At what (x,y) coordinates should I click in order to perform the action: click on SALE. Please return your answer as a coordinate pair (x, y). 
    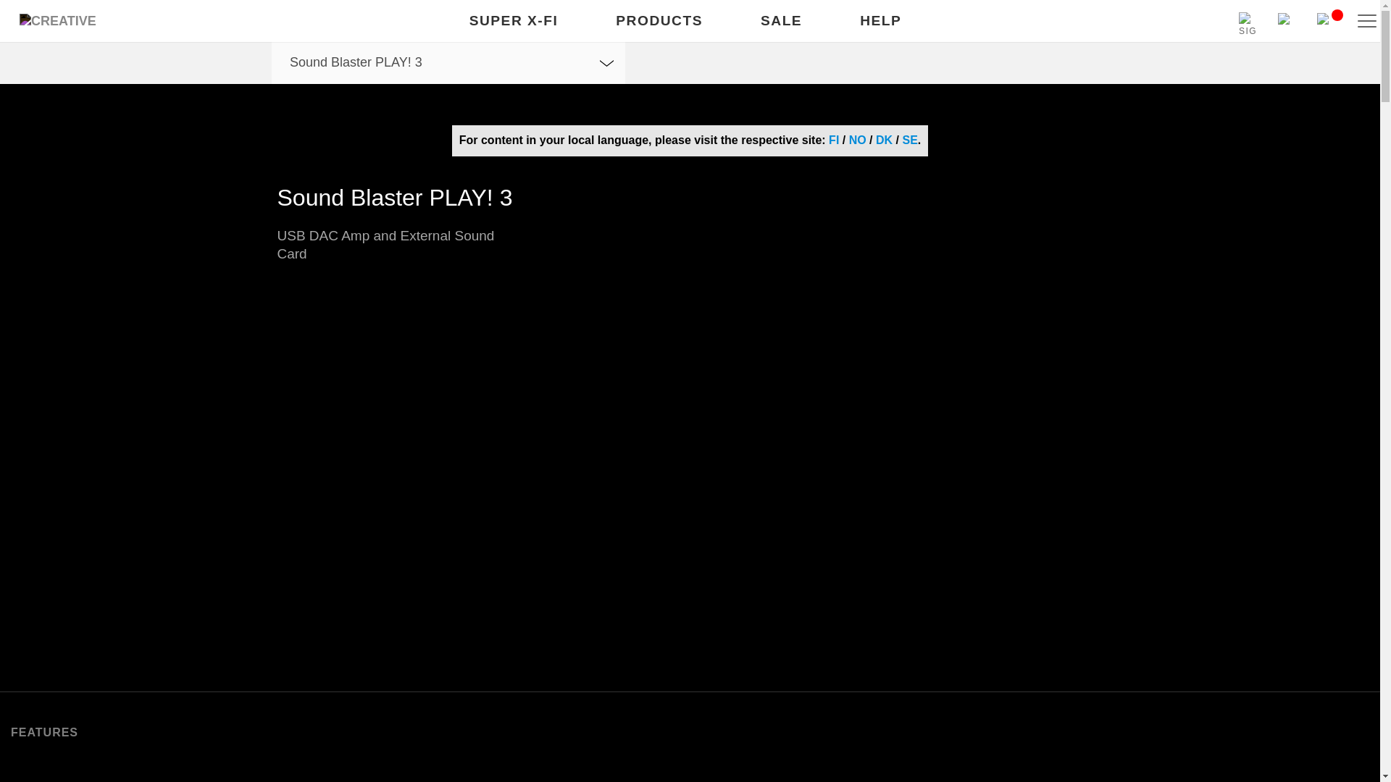
    Looking at the image, I should click on (781, 22).